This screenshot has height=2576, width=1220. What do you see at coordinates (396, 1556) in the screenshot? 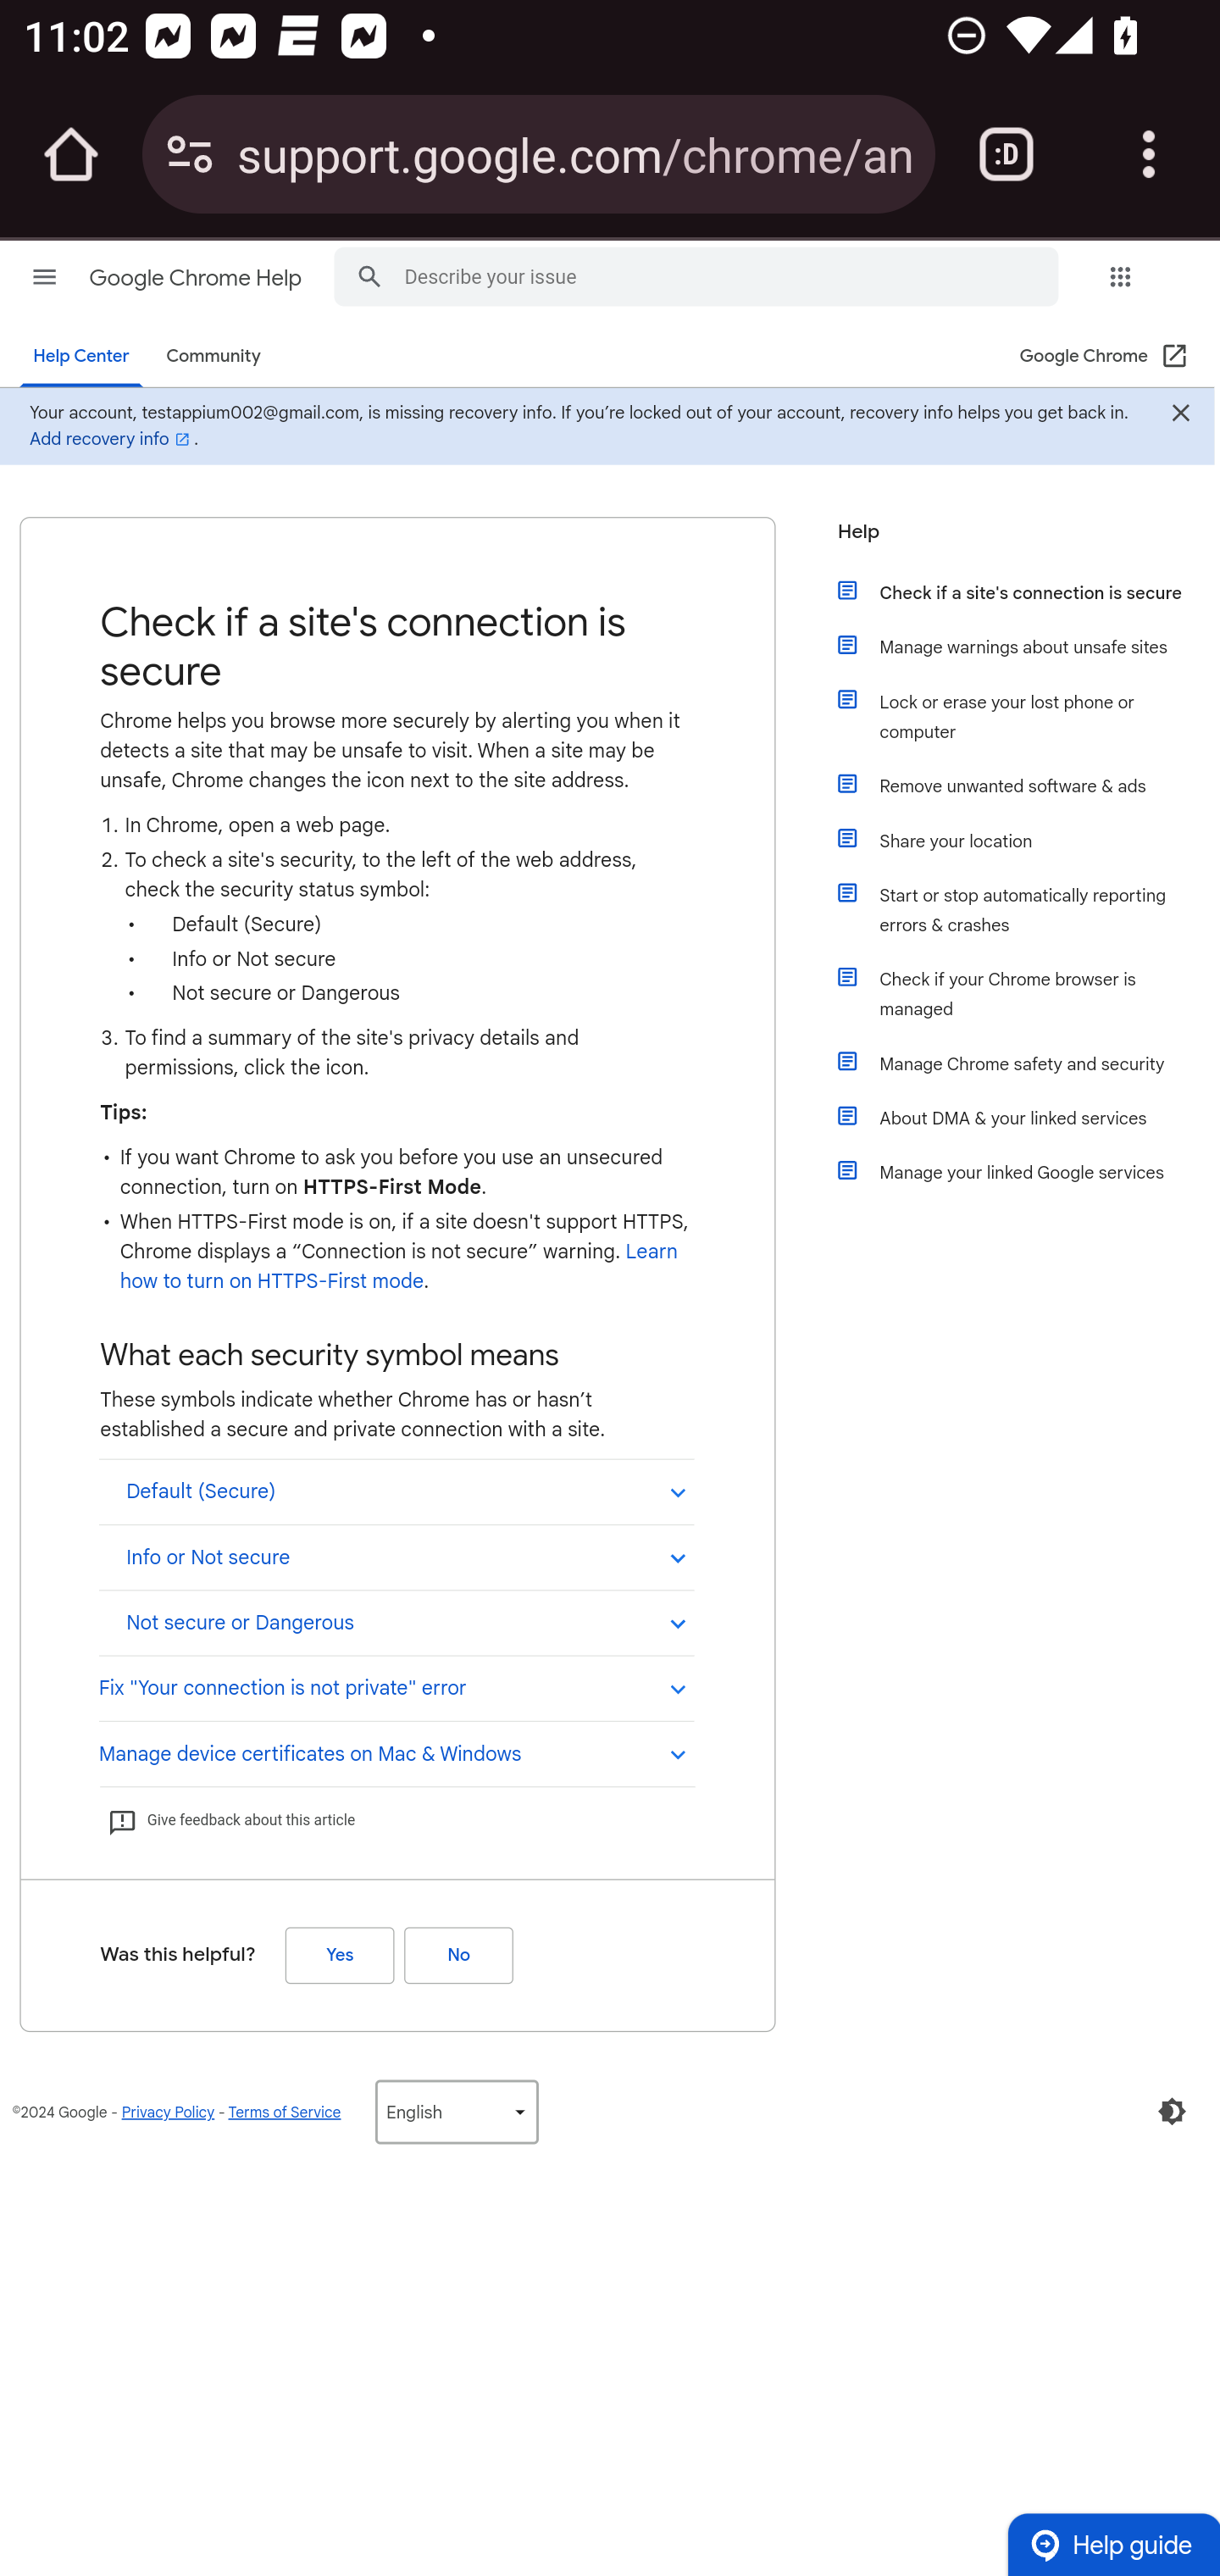
I see `View site information Info or Not secure` at bounding box center [396, 1556].